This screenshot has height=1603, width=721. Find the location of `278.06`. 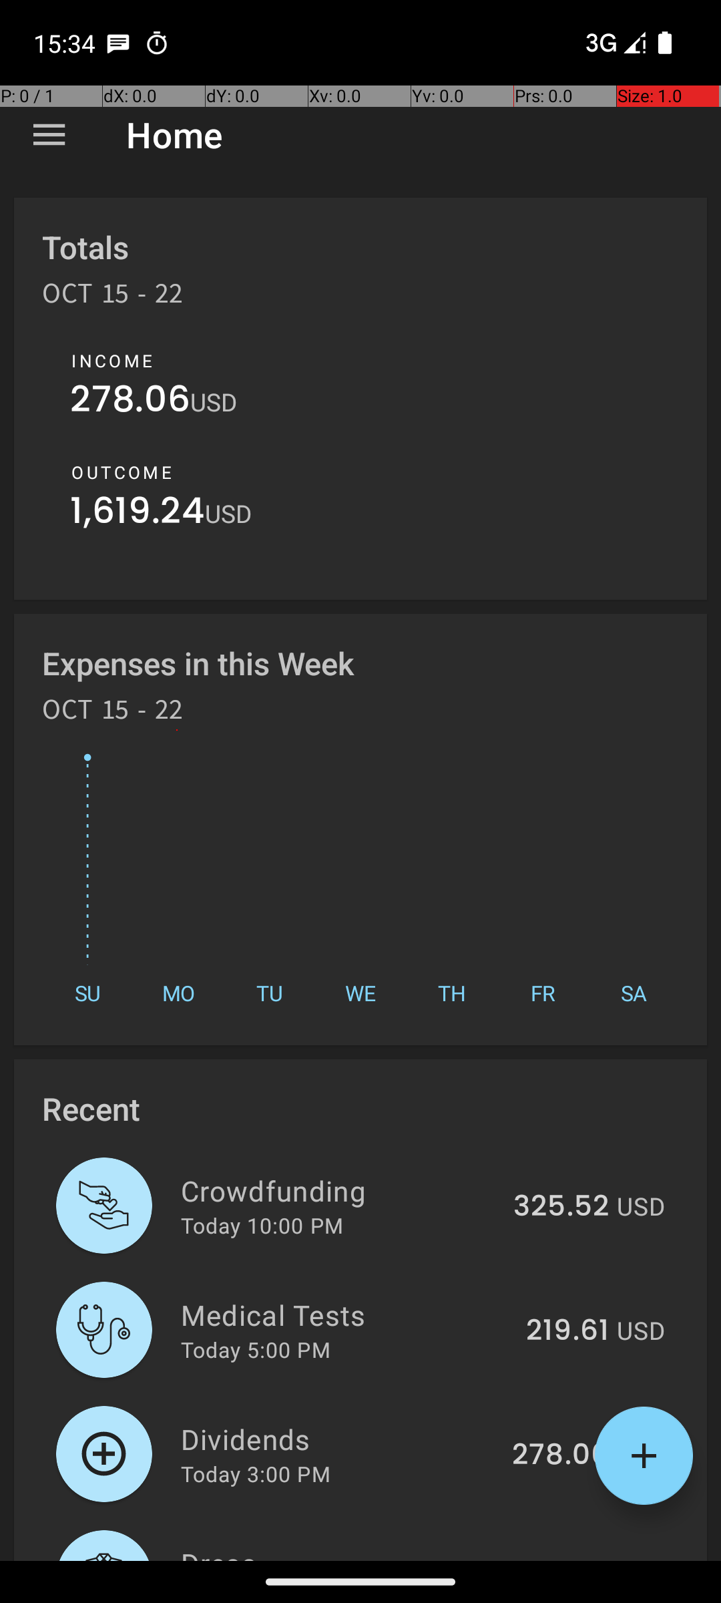

278.06 is located at coordinates (130, 402).